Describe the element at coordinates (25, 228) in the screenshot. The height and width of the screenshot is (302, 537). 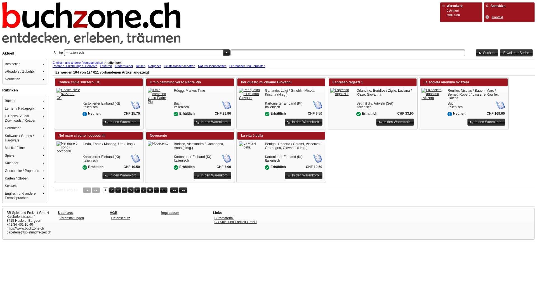
I see `https://www.buchzone.ch` at that location.